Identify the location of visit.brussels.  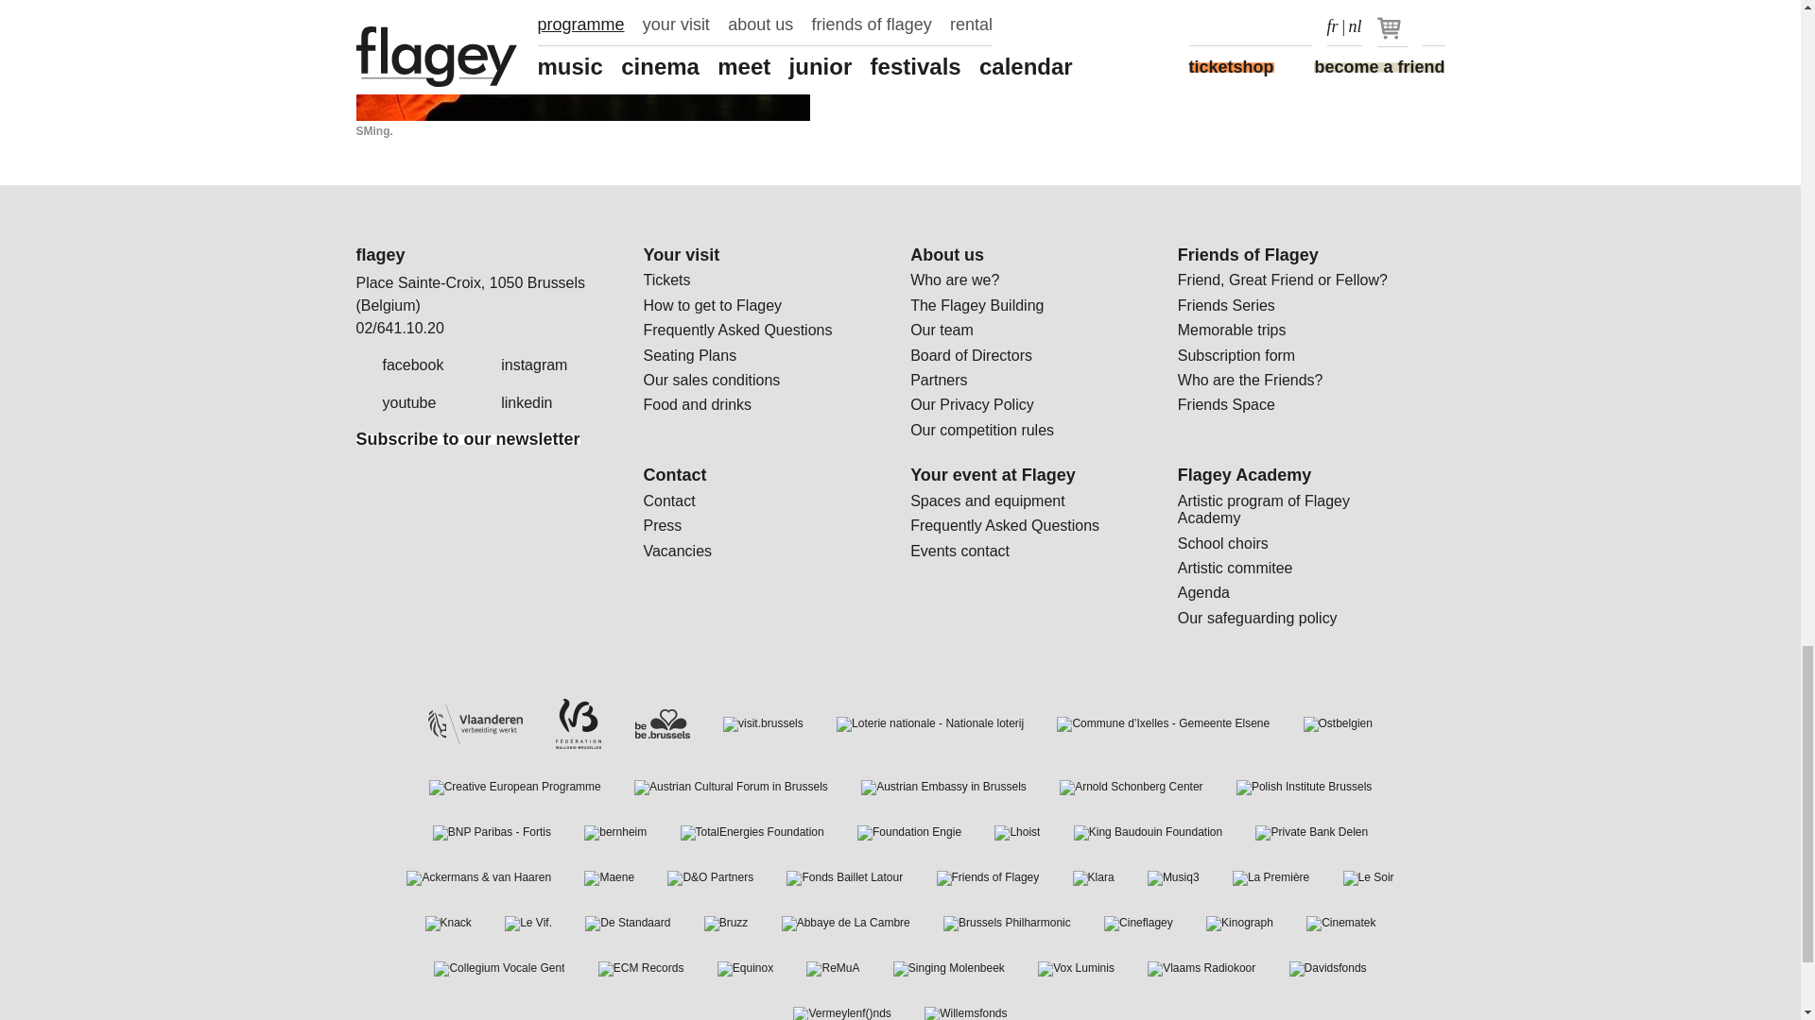
(763, 724).